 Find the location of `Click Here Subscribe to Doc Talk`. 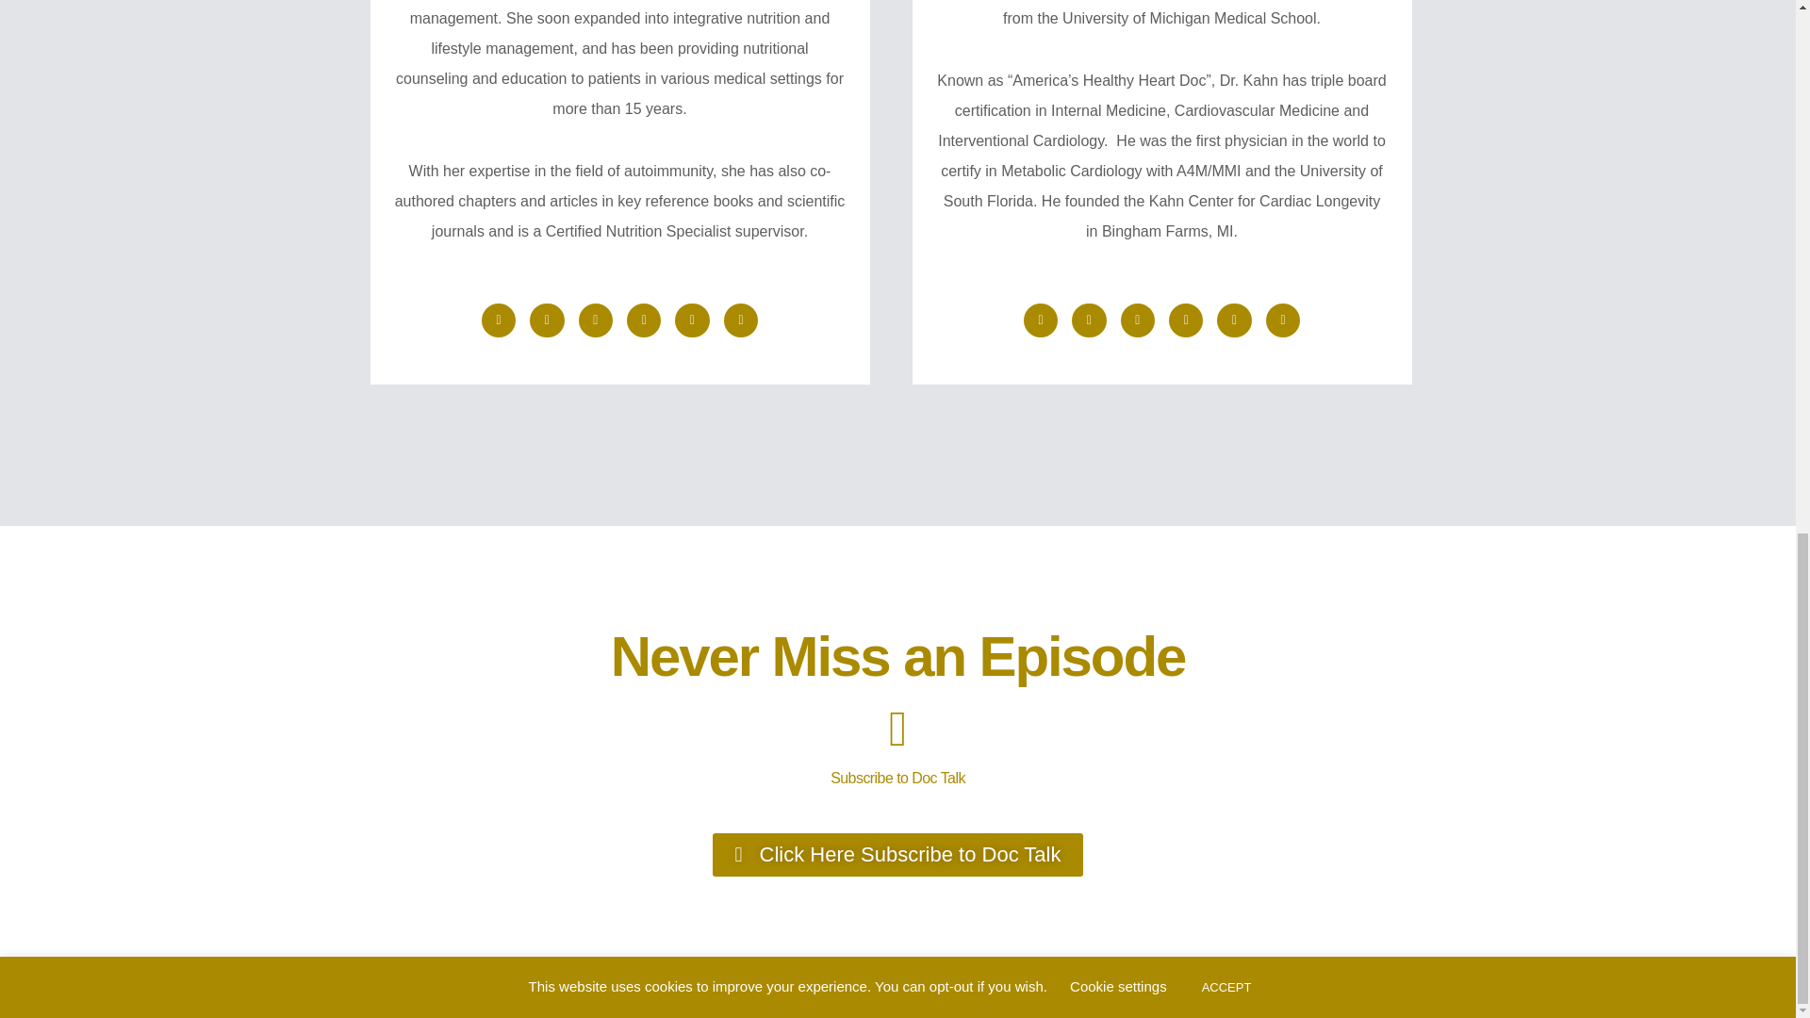

Click Here Subscribe to Doc Talk is located at coordinates (898, 854).